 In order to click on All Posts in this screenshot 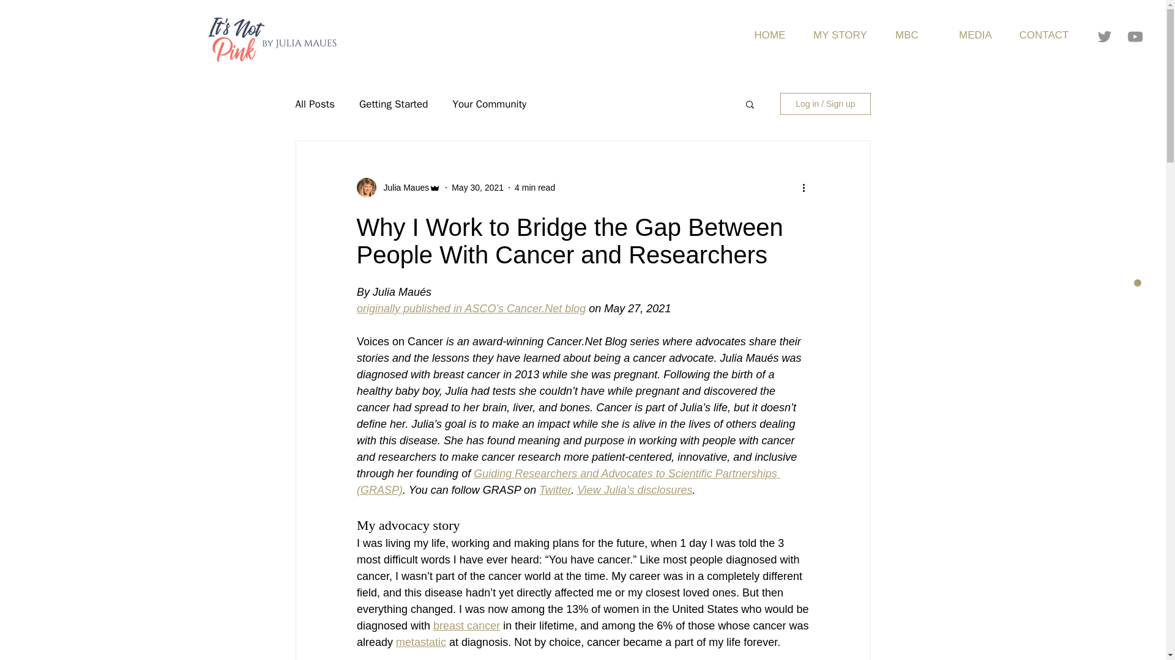, I will do `click(315, 103)`.